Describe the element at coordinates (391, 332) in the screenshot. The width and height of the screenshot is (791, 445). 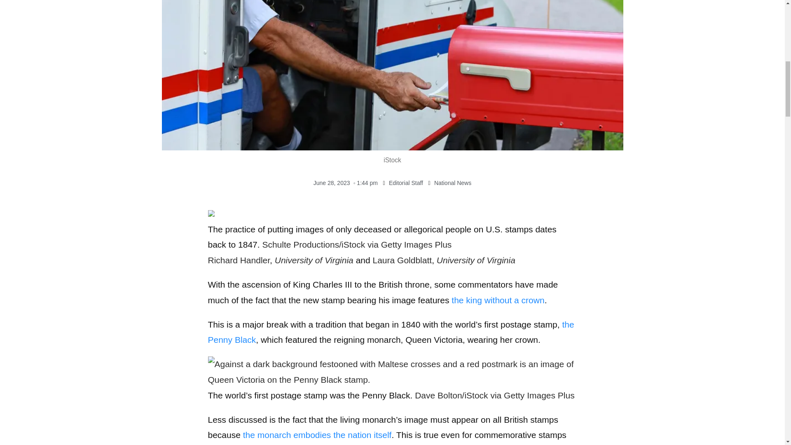
I see `the Penny Black` at that location.